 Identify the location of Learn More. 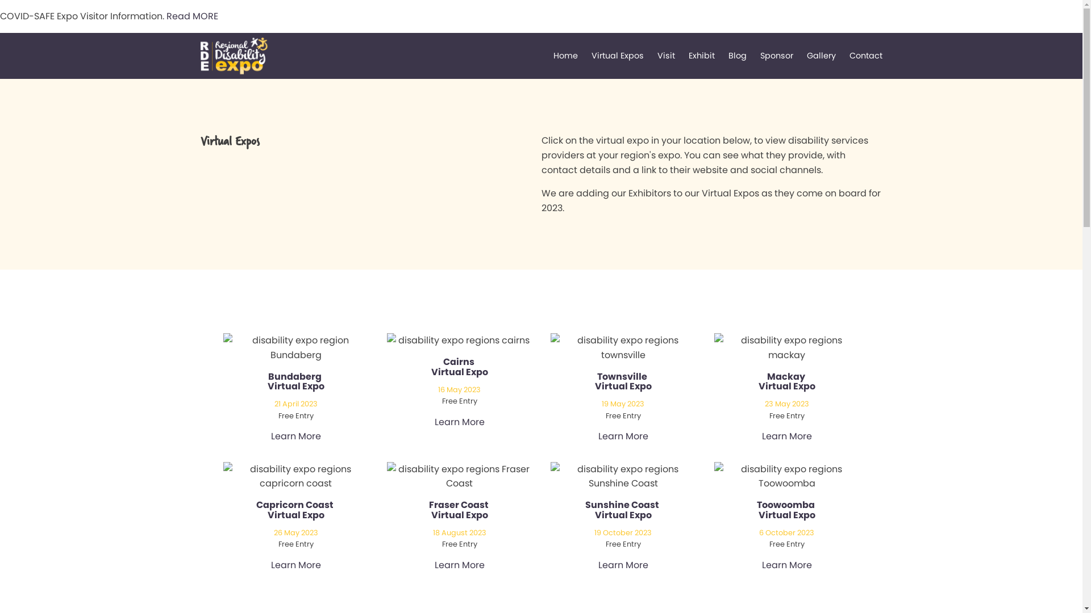
(786, 436).